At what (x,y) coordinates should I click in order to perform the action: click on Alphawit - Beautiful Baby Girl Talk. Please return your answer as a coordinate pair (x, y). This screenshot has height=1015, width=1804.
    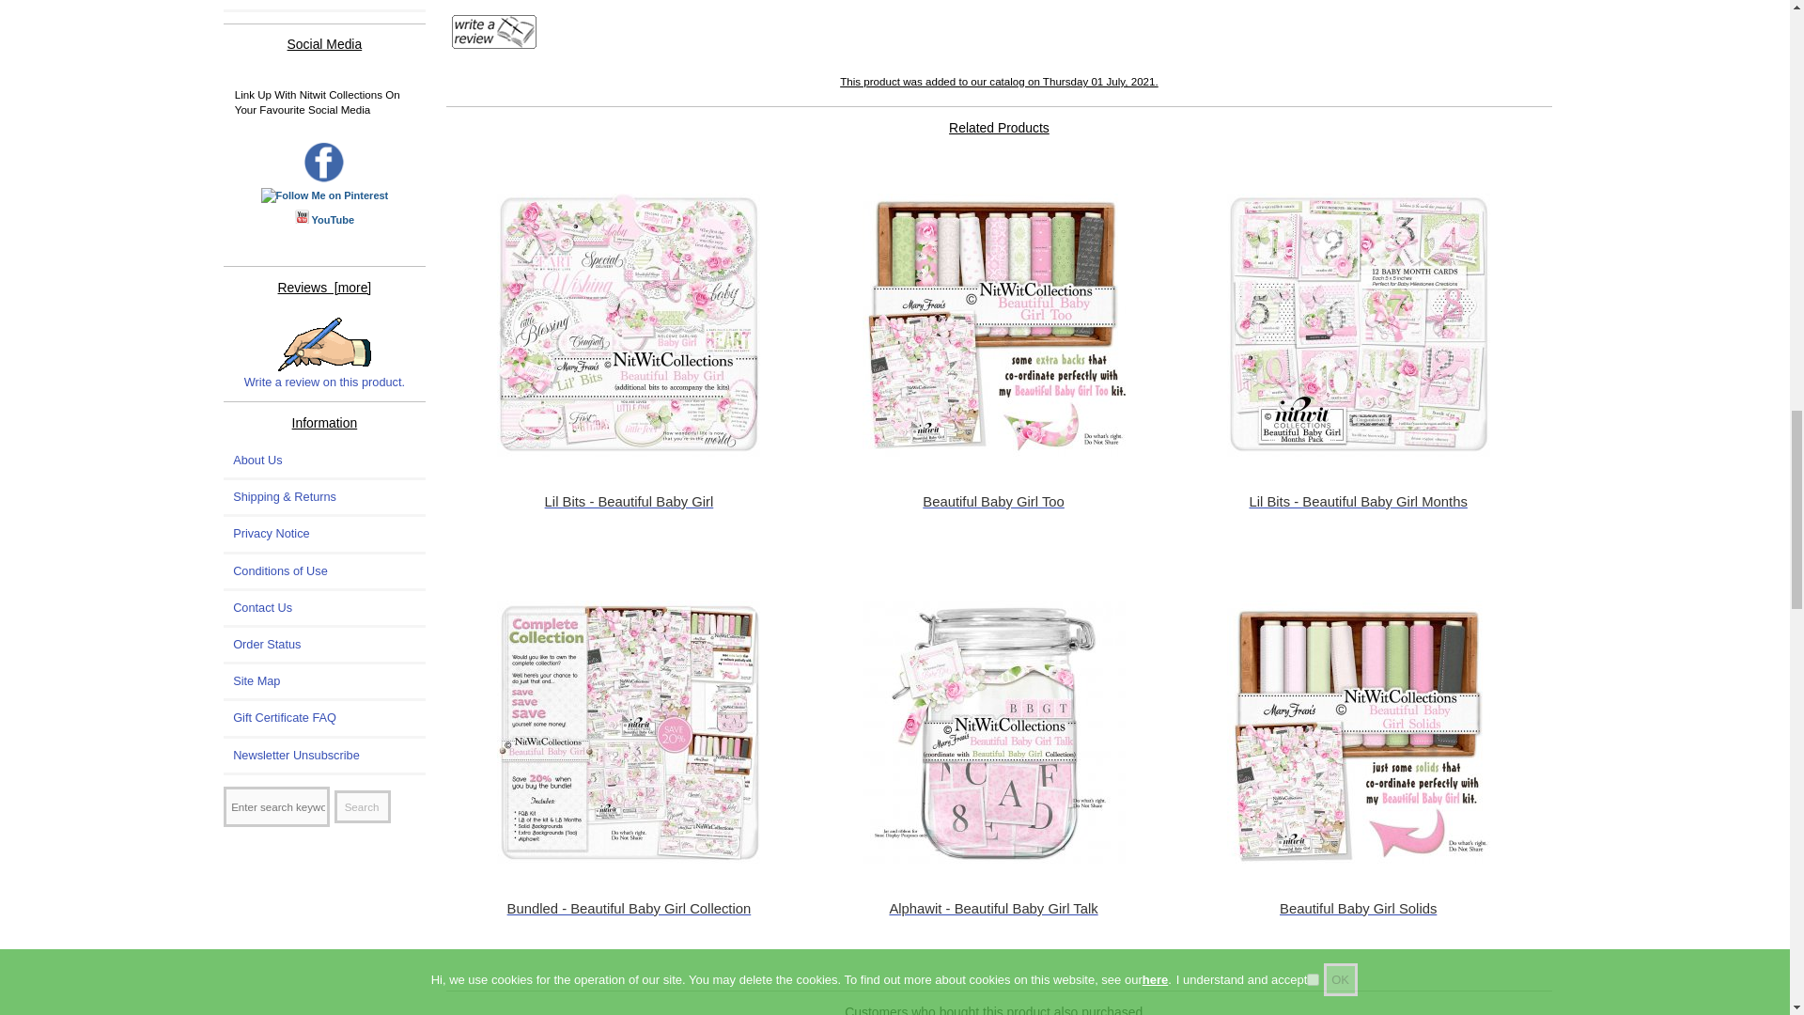
    Looking at the image, I should click on (994, 732).